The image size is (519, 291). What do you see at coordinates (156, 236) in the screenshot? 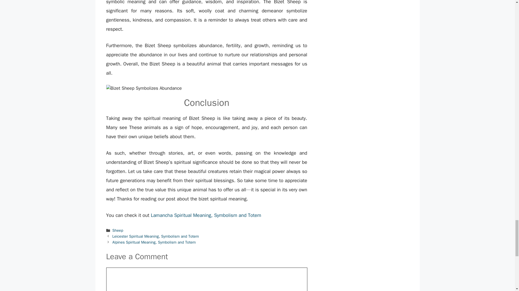
I see `Leicester Spiritual Meaning, Symbolism and Totem` at bounding box center [156, 236].